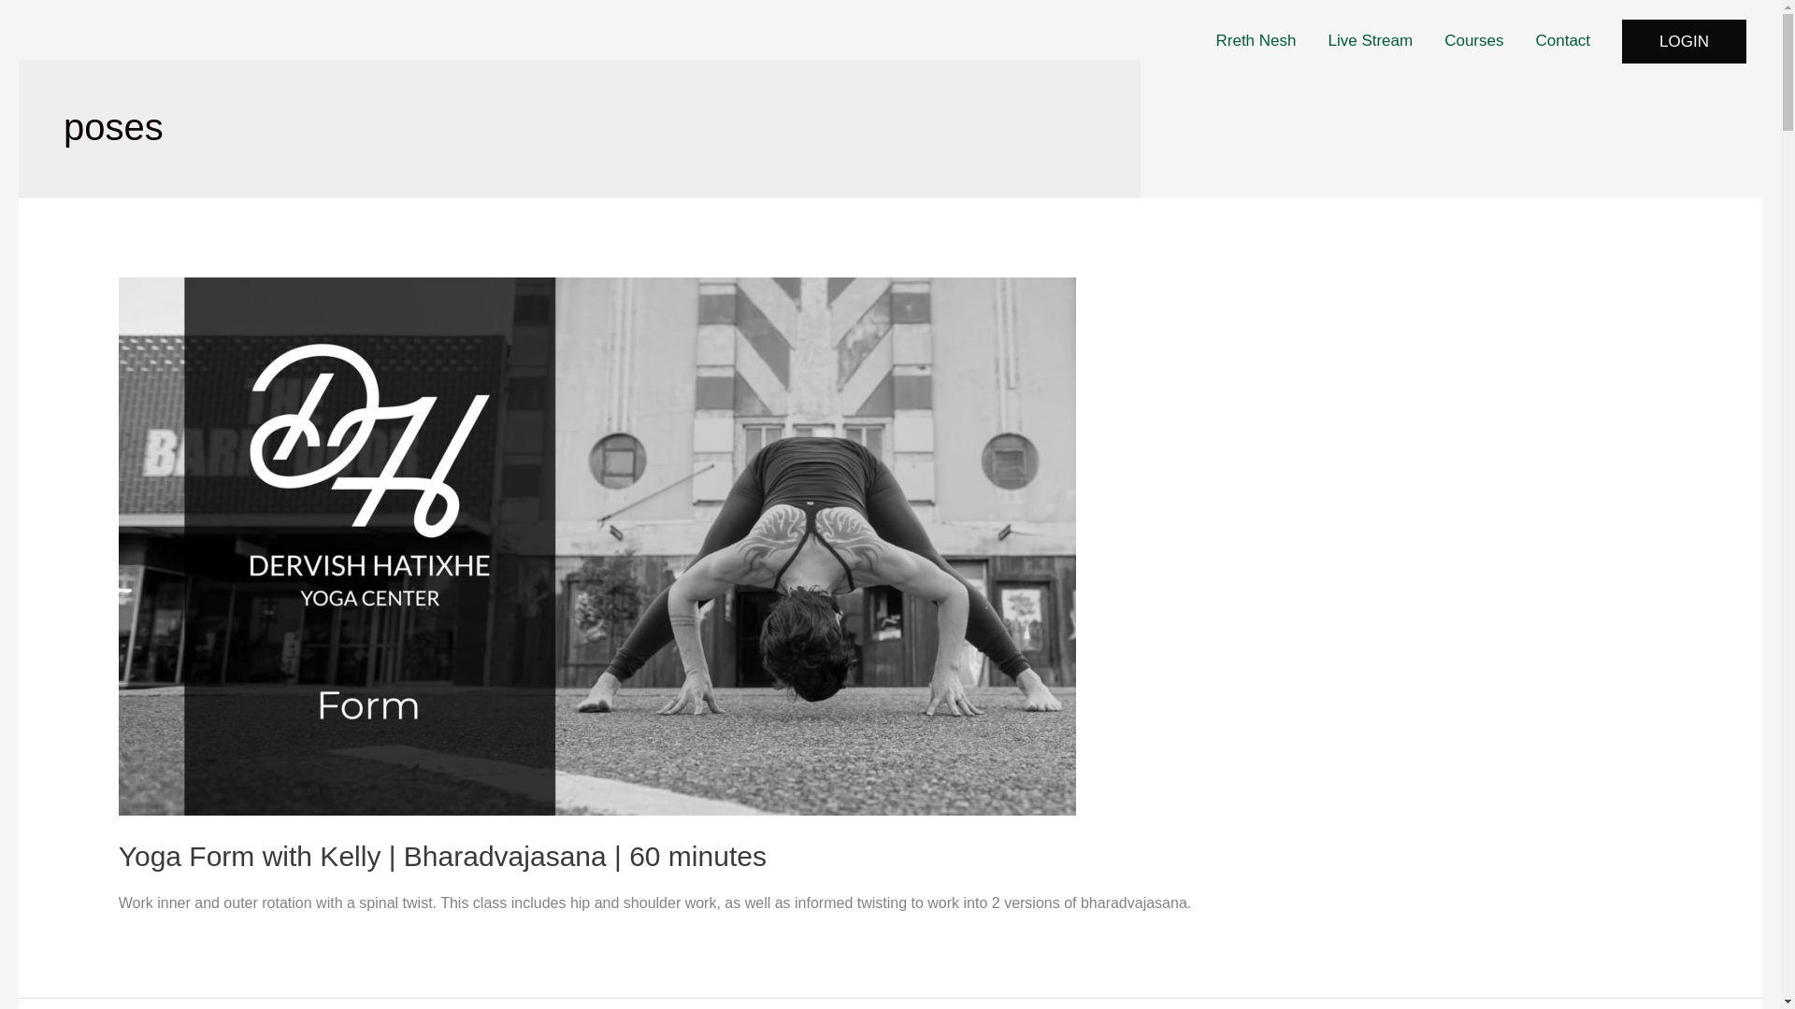 Image resolution: width=1795 pixels, height=1009 pixels. What do you see at coordinates (1685, 40) in the screenshot?
I see `LOGIN` at bounding box center [1685, 40].